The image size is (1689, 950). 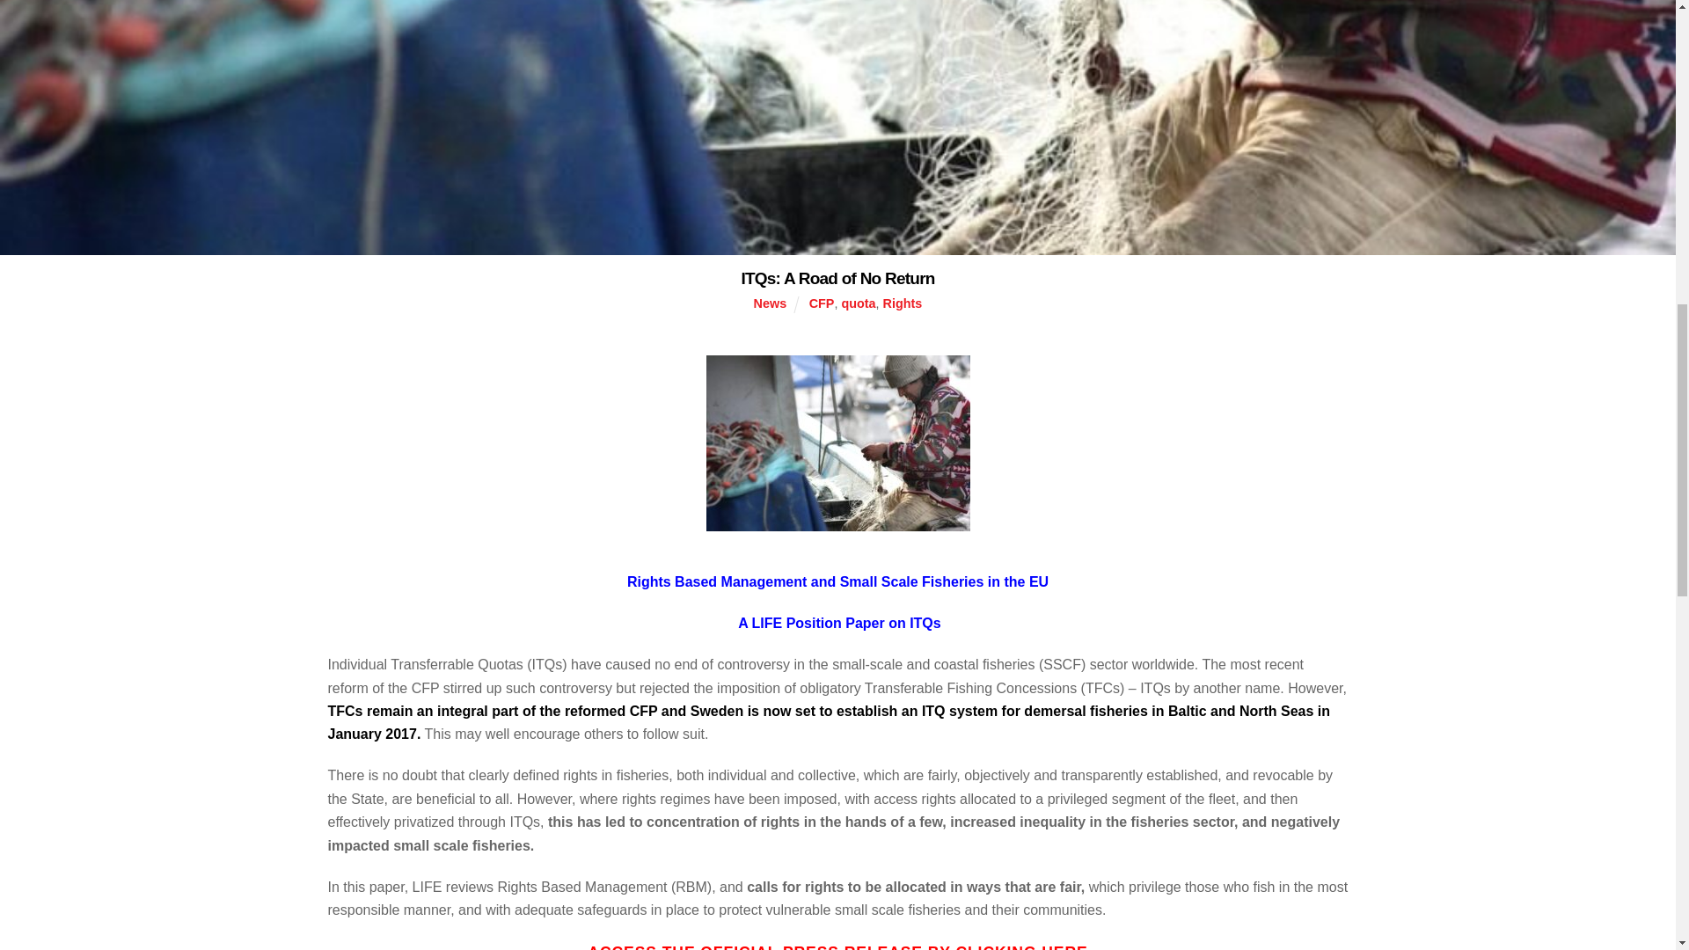 I want to click on quota, so click(x=858, y=303).